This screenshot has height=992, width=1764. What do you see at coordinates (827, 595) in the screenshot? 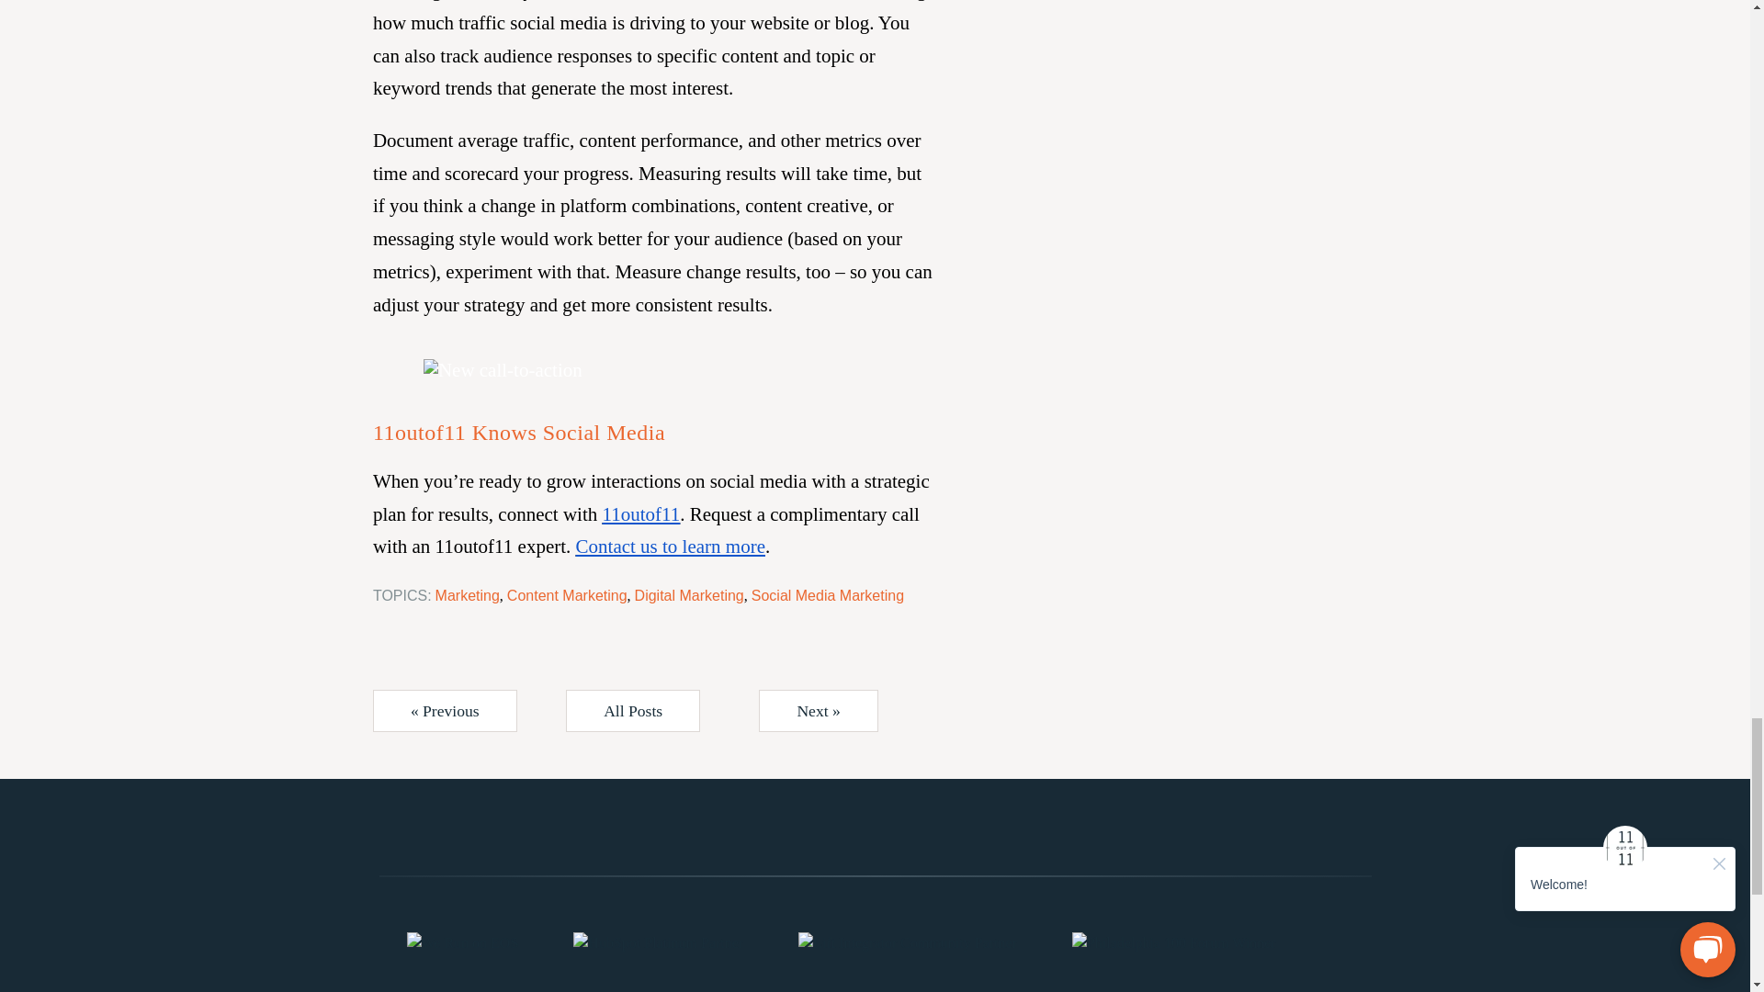
I see `Social Media Marketing` at bounding box center [827, 595].